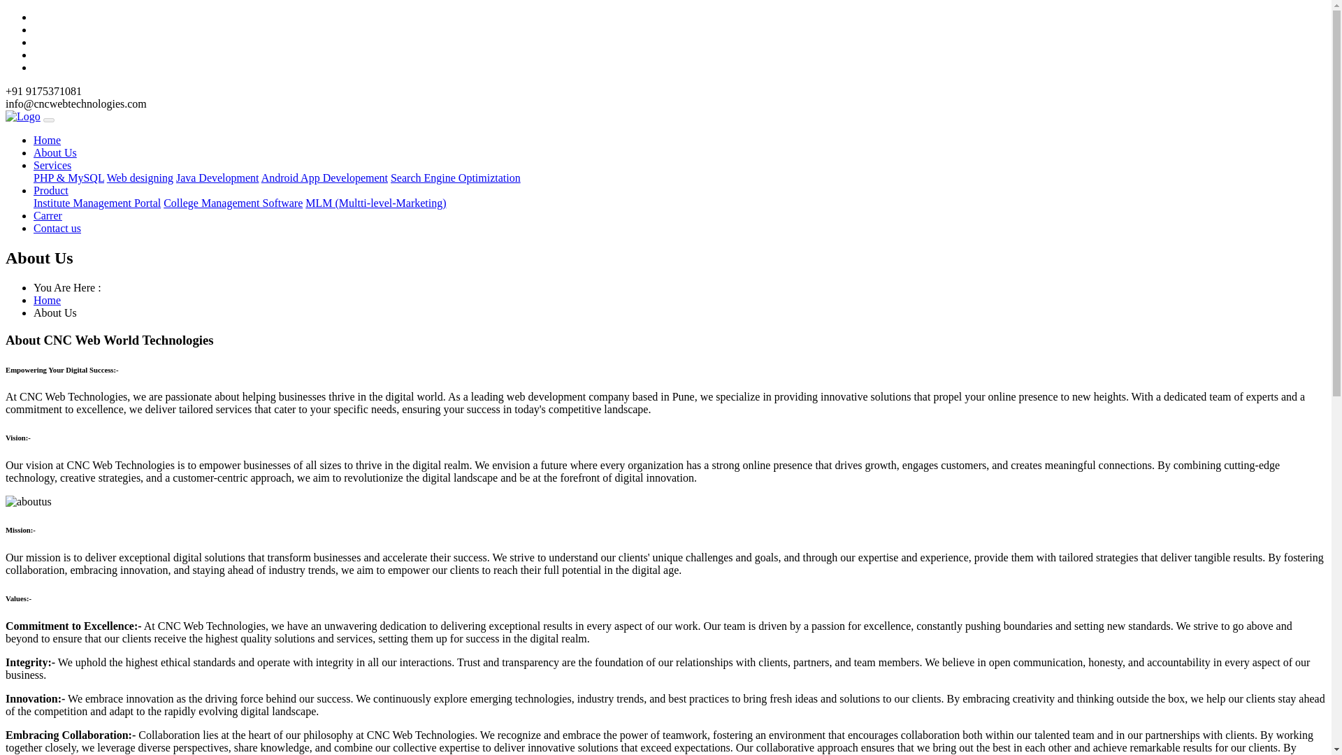 Image resolution: width=1342 pixels, height=755 pixels. Describe the element at coordinates (52, 165) in the screenshot. I see `Services` at that location.